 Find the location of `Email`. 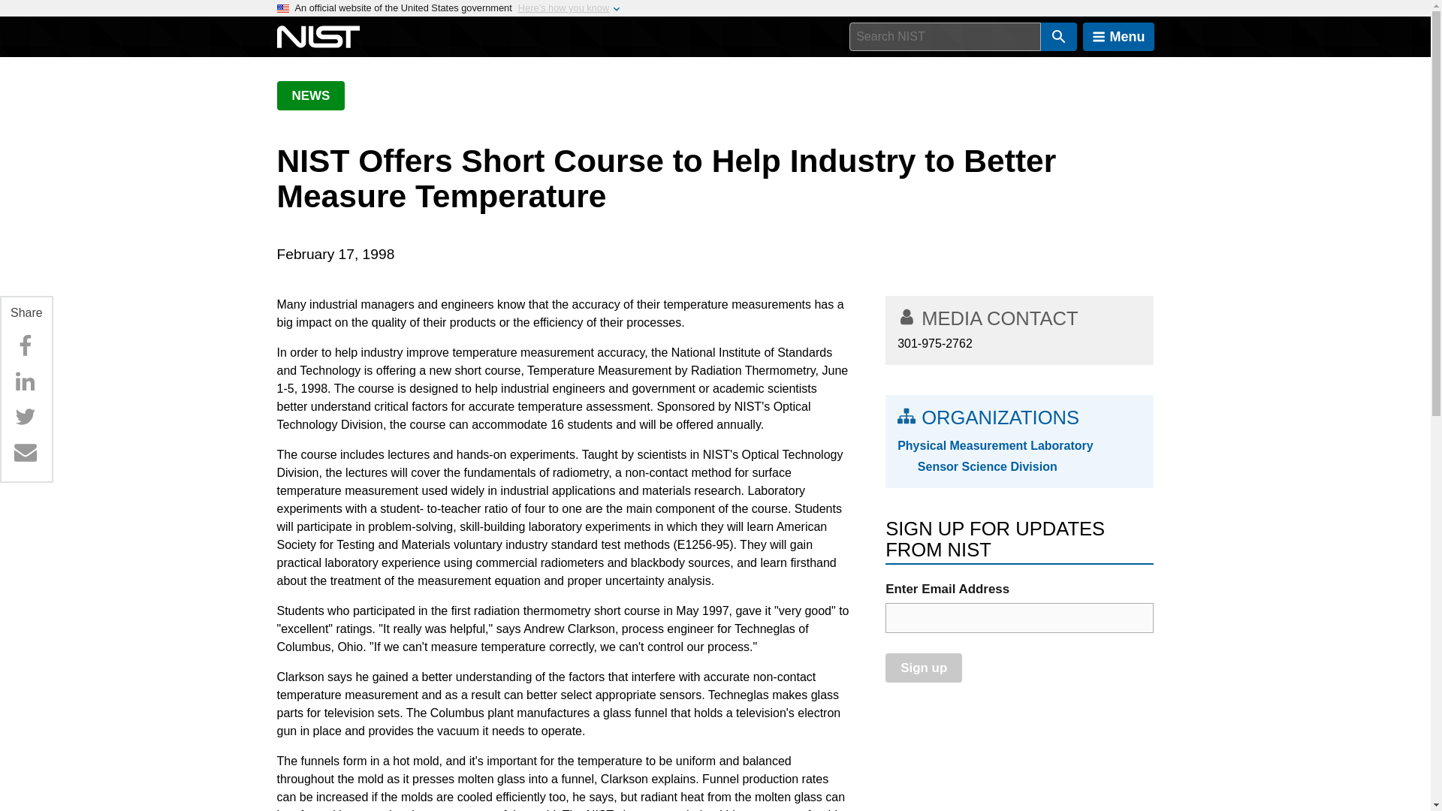

Email is located at coordinates (25, 452).